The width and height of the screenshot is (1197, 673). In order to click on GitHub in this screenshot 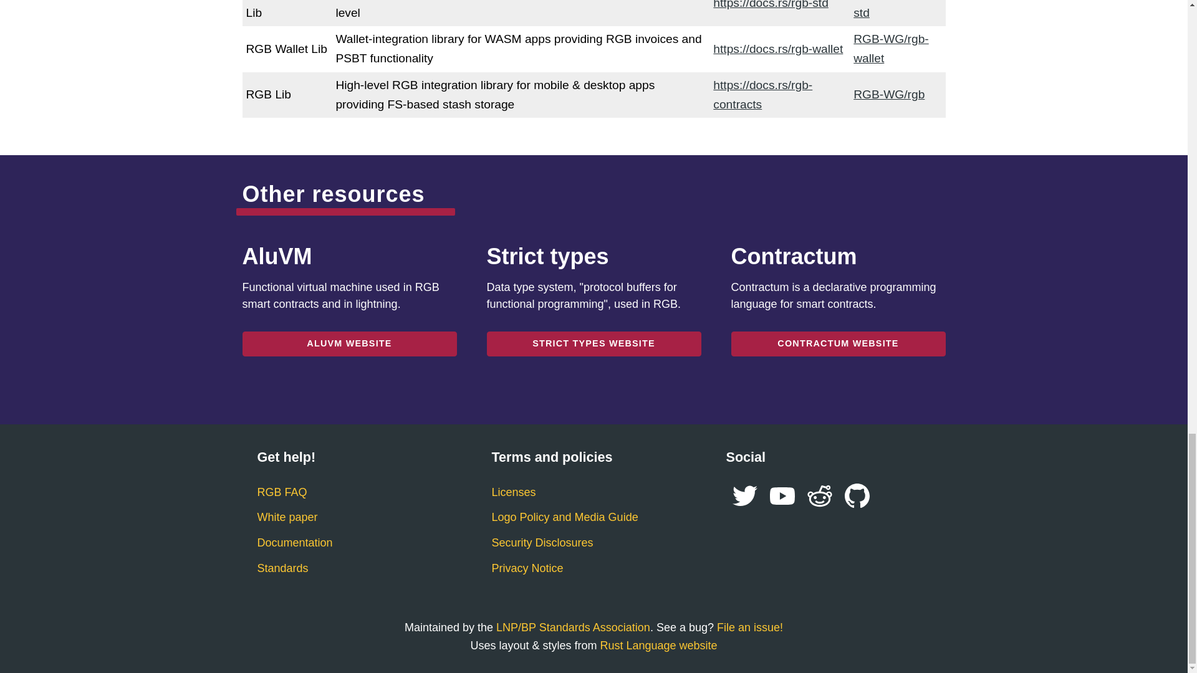, I will do `click(857, 496)`.